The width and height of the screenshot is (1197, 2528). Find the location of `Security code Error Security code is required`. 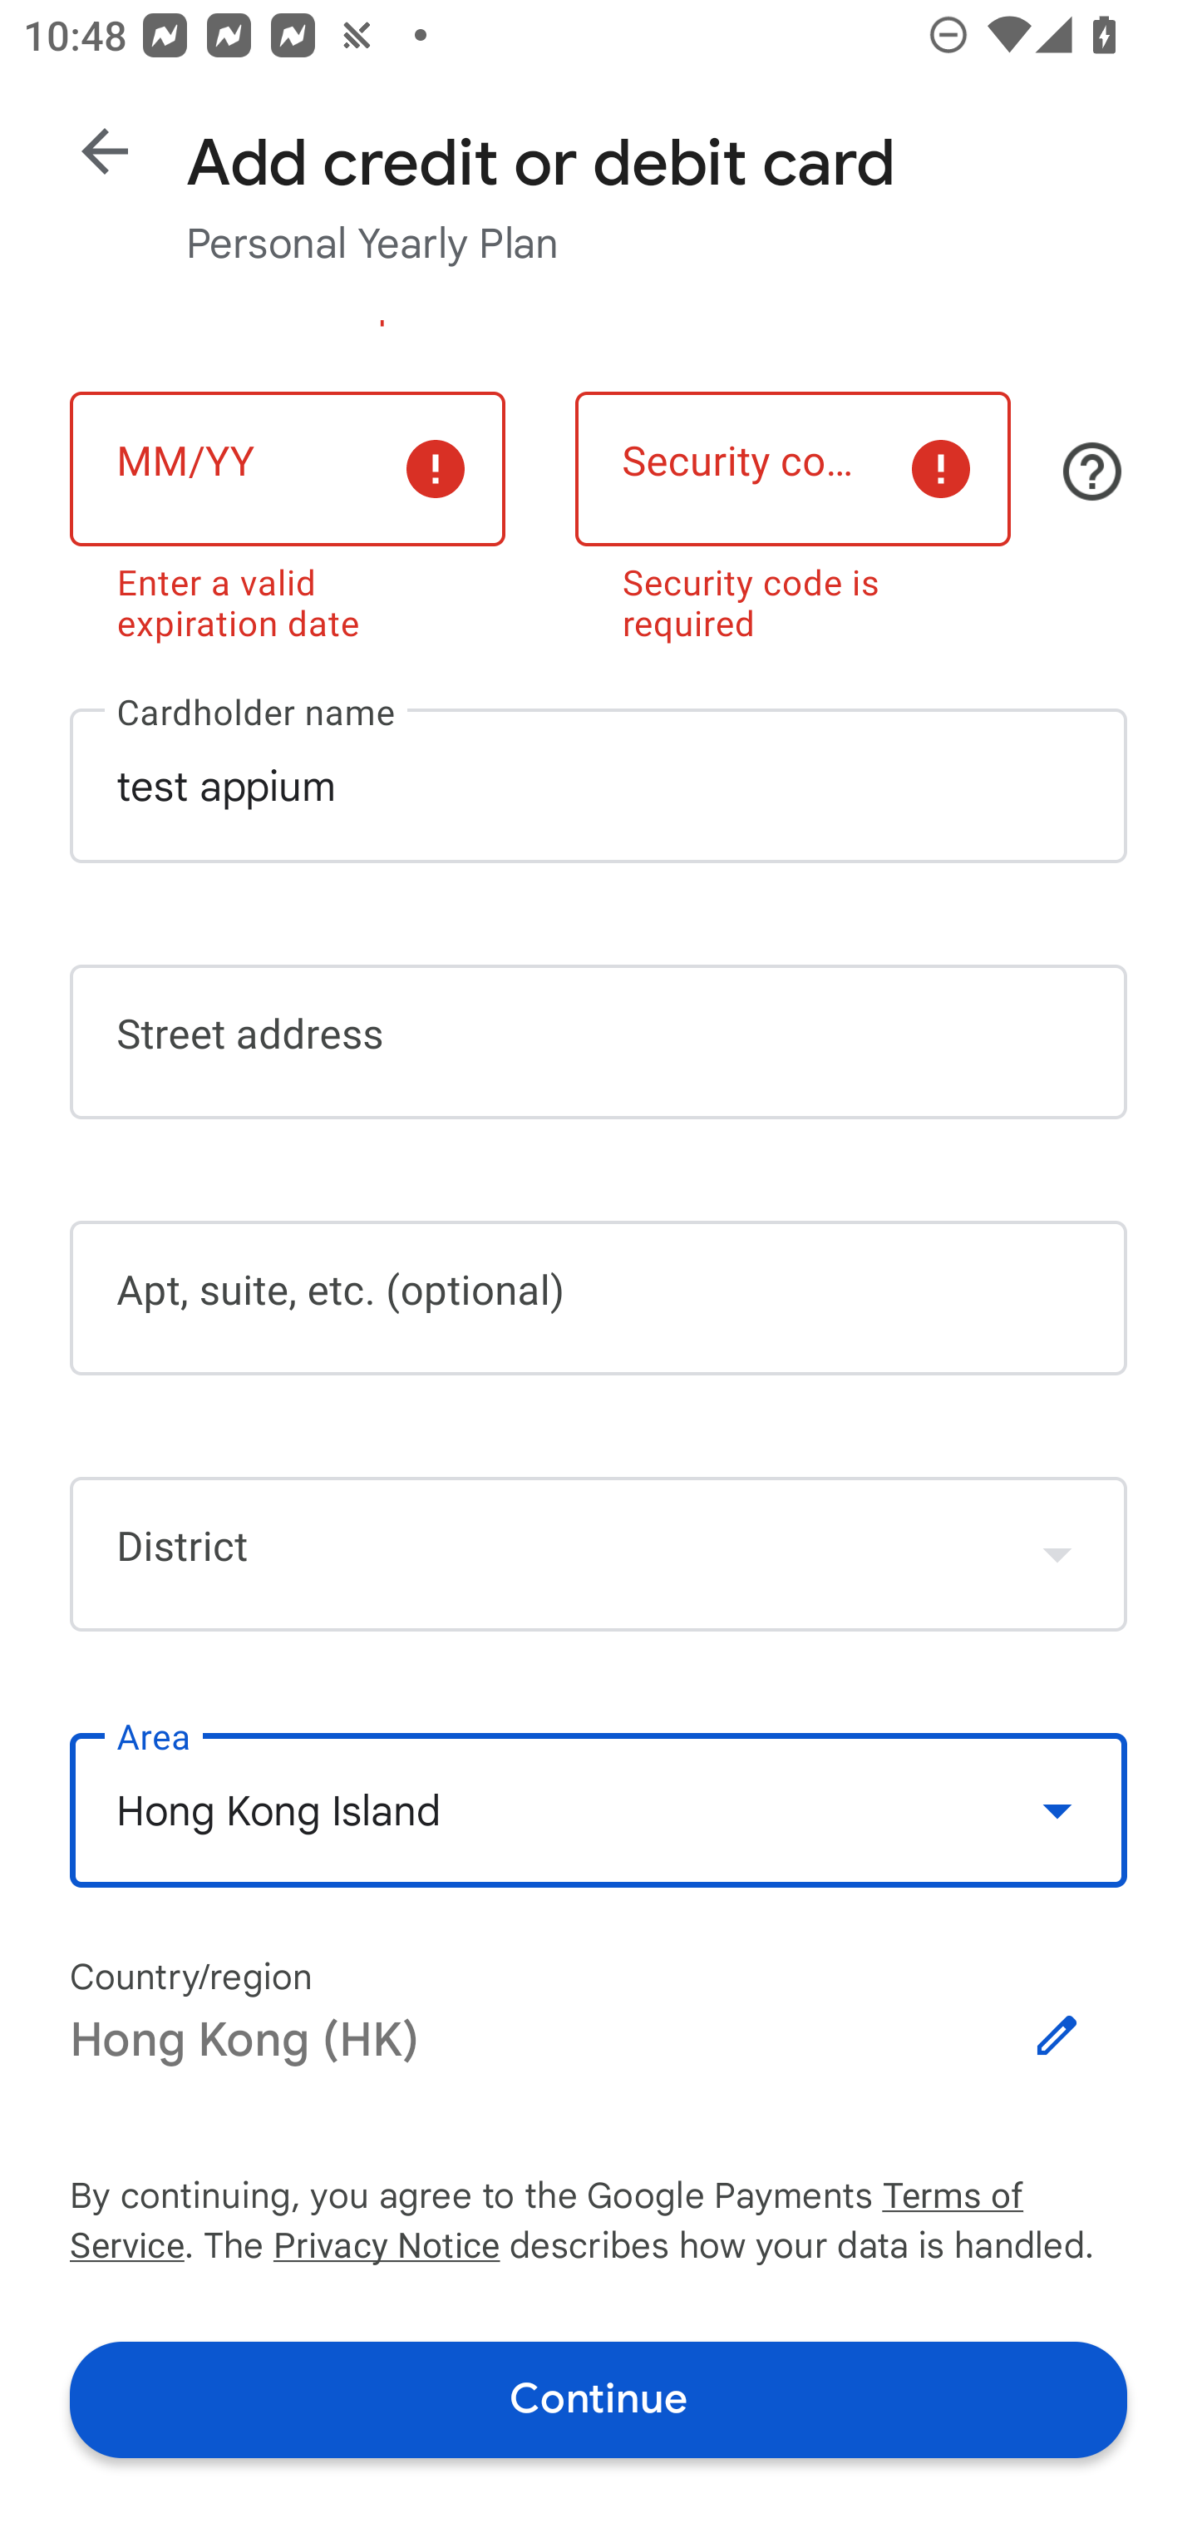

Security code Error Security code is required is located at coordinates (793, 511).